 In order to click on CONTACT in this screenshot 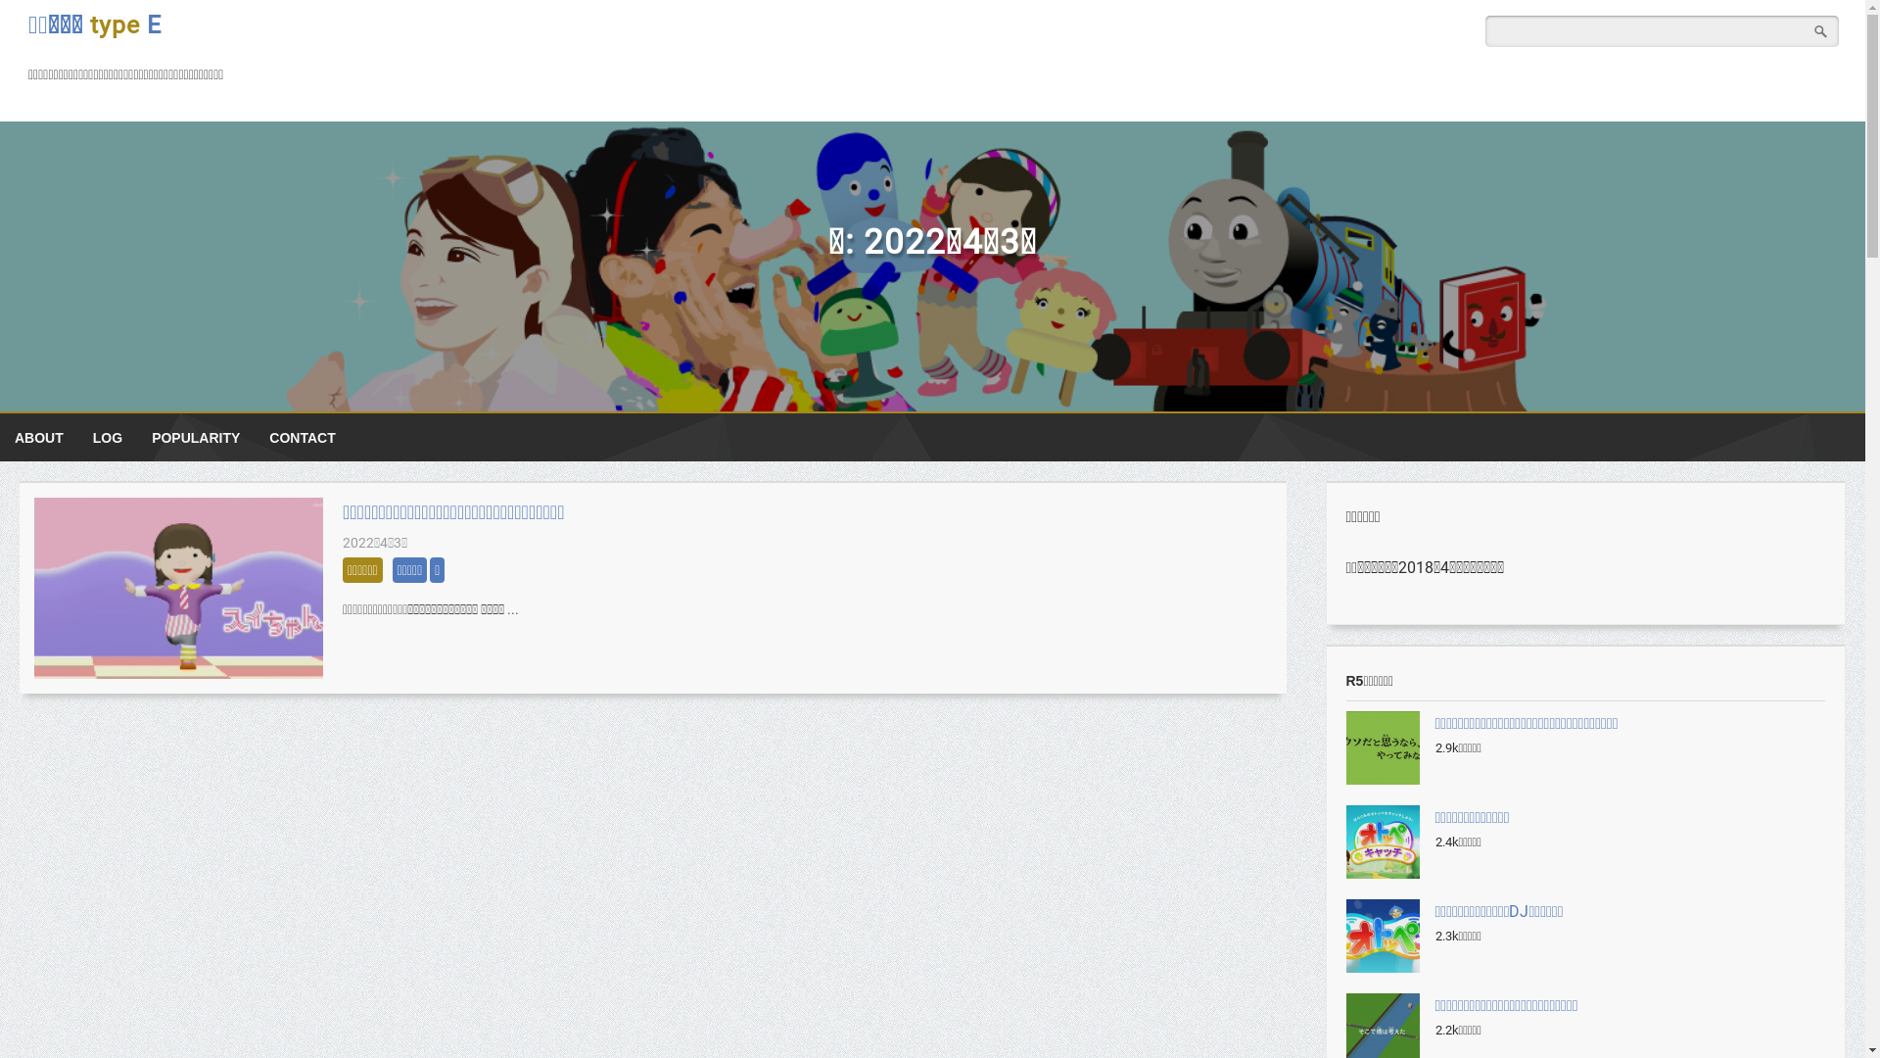, I will do `click(302, 438)`.